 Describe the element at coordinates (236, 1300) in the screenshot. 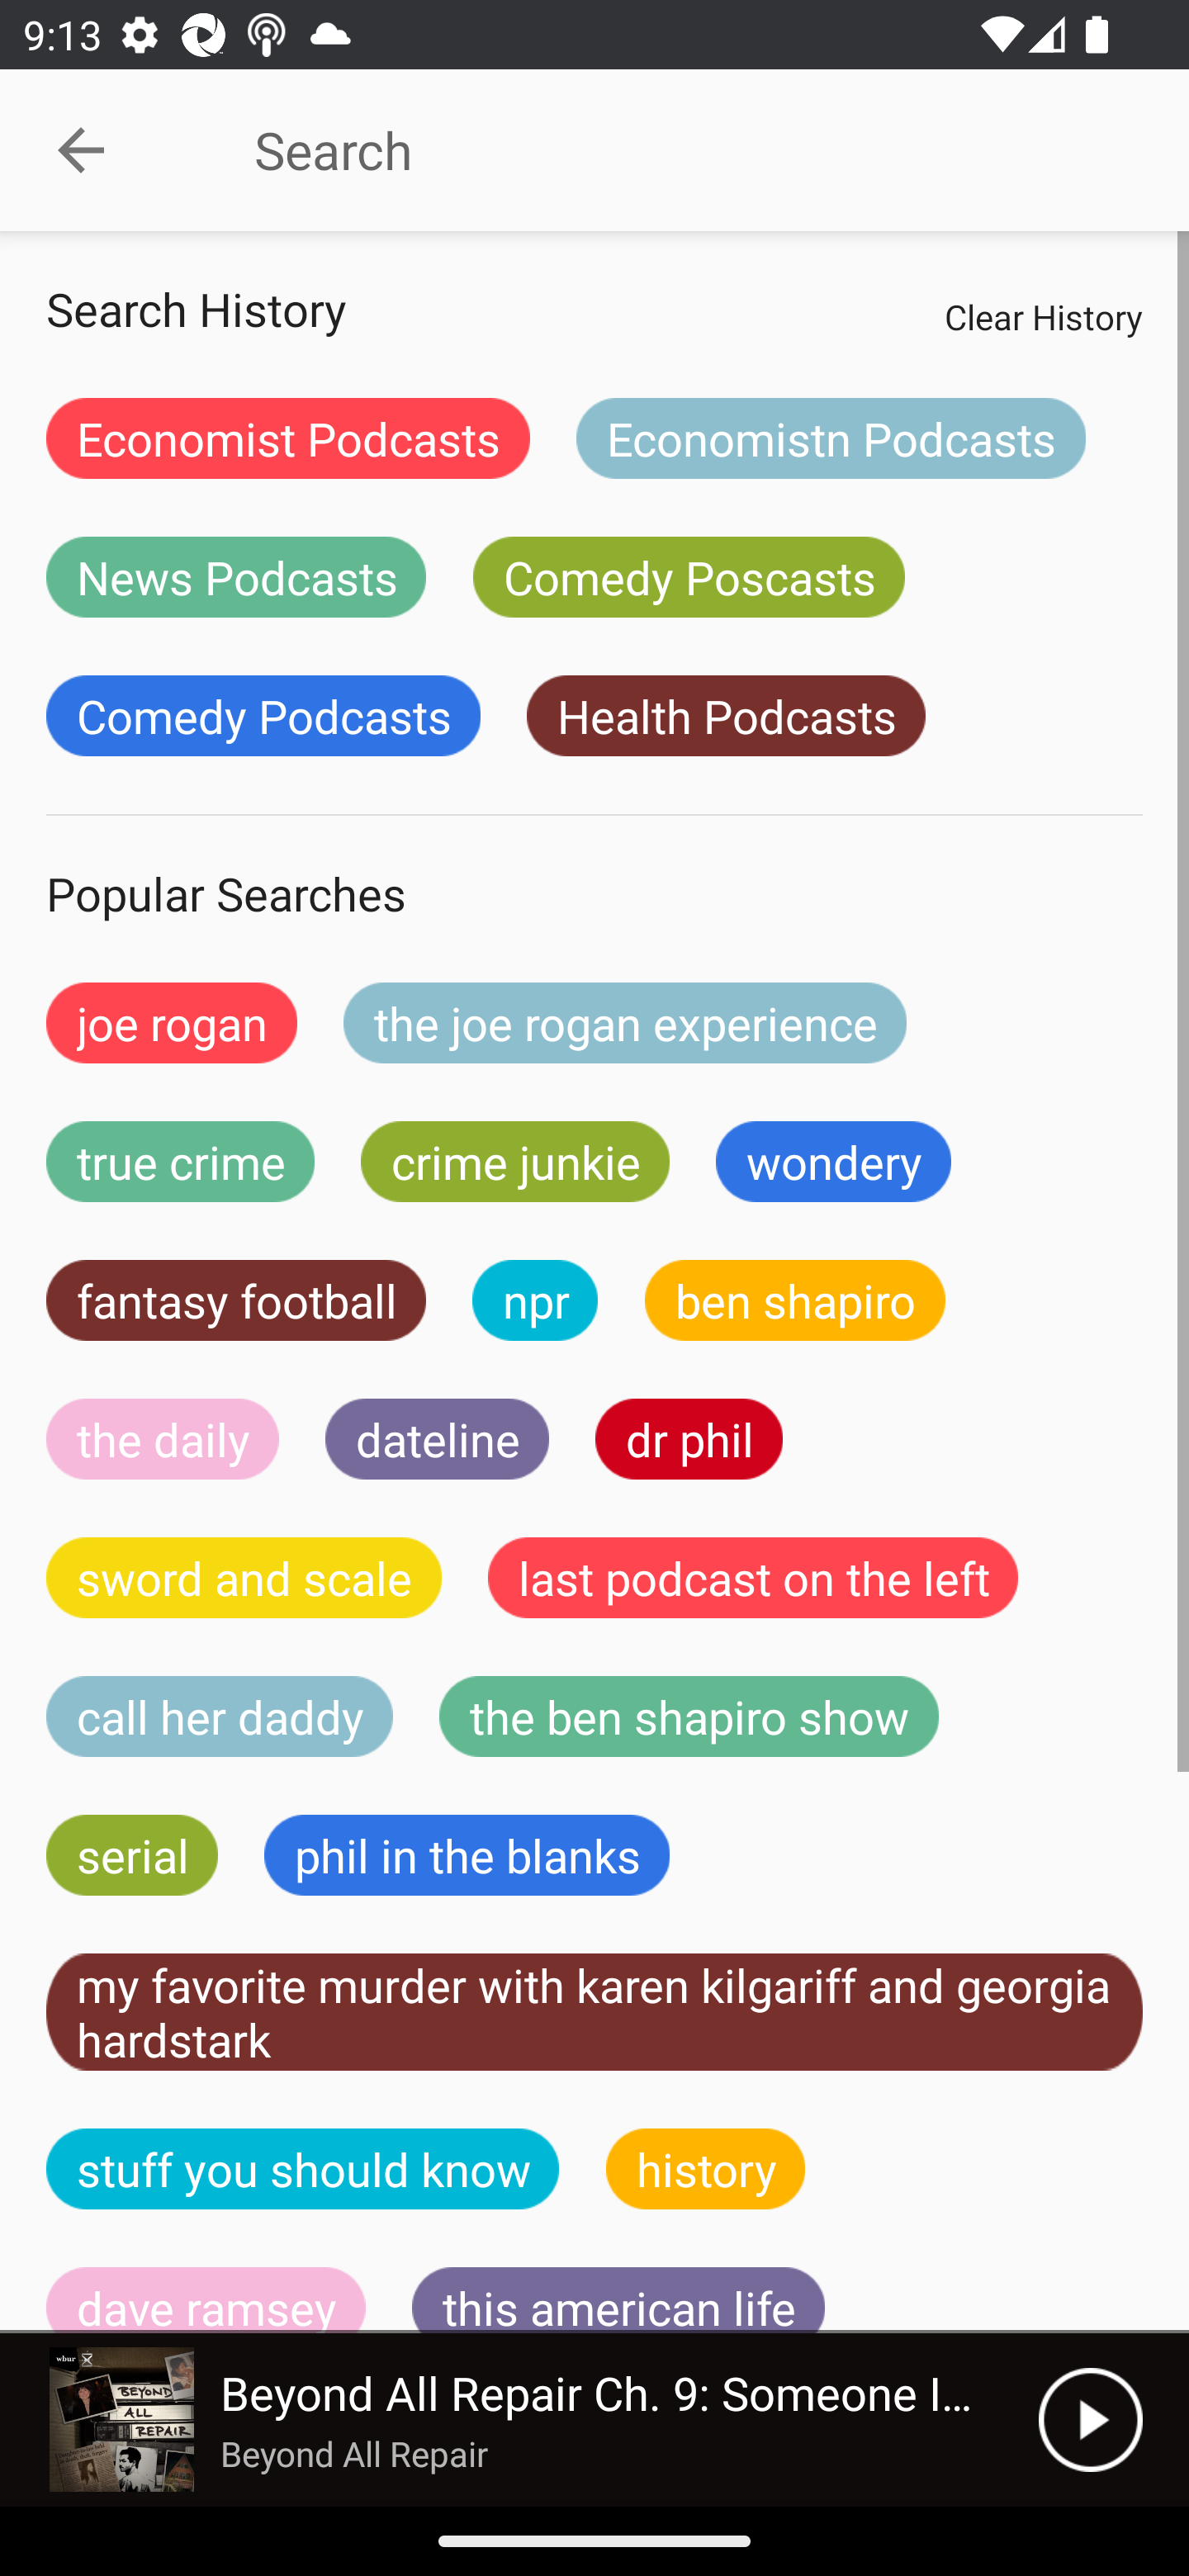

I see `fantasy football` at that location.